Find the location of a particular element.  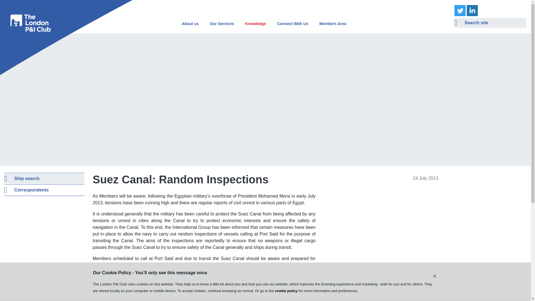

Knowledge is located at coordinates (259, 23).